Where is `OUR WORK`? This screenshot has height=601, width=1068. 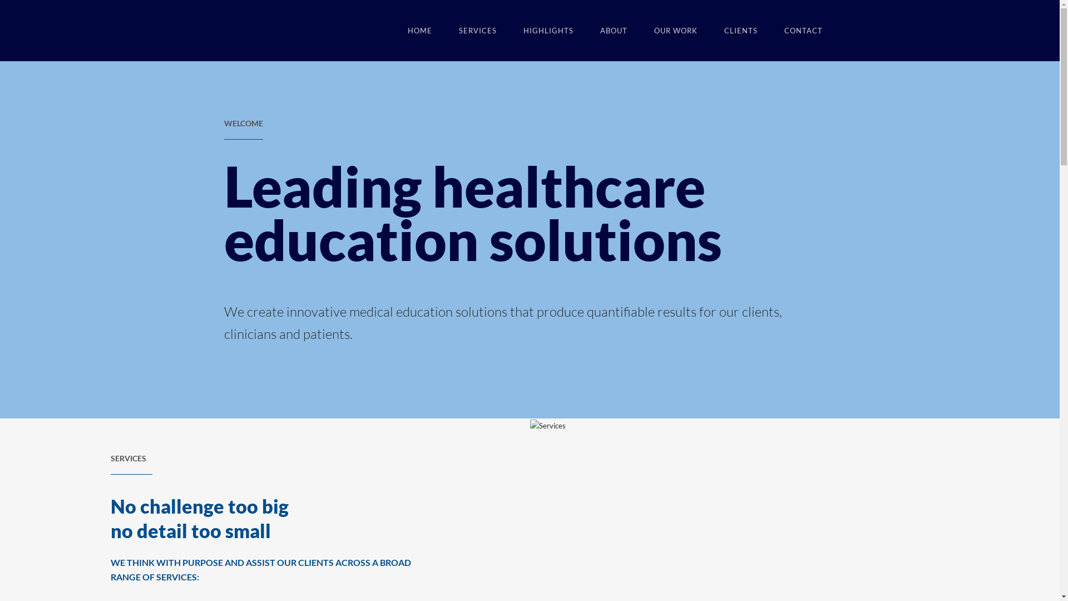 OUR WORK is located at coordinates (676, 31).